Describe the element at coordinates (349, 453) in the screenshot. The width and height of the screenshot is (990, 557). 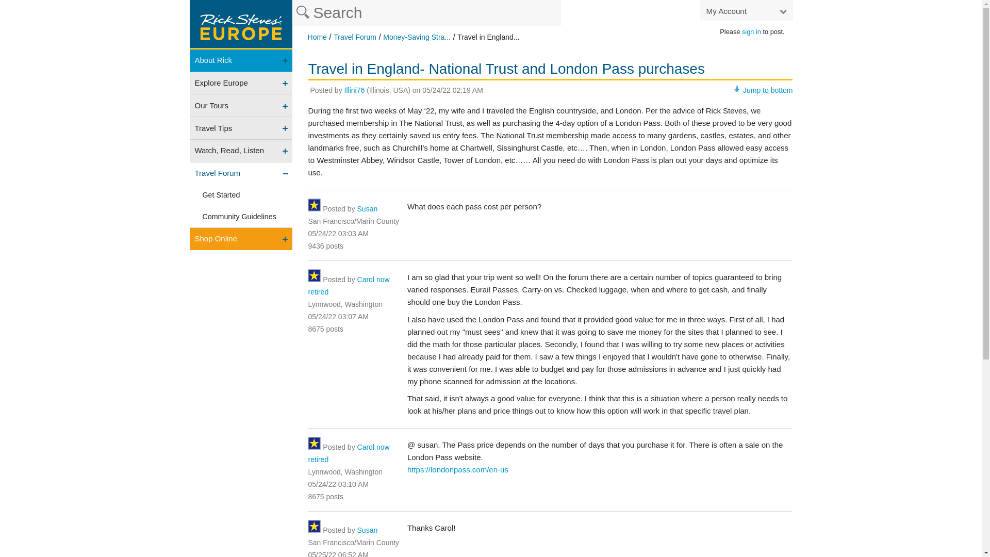
I see `Carol now retired` at that location.